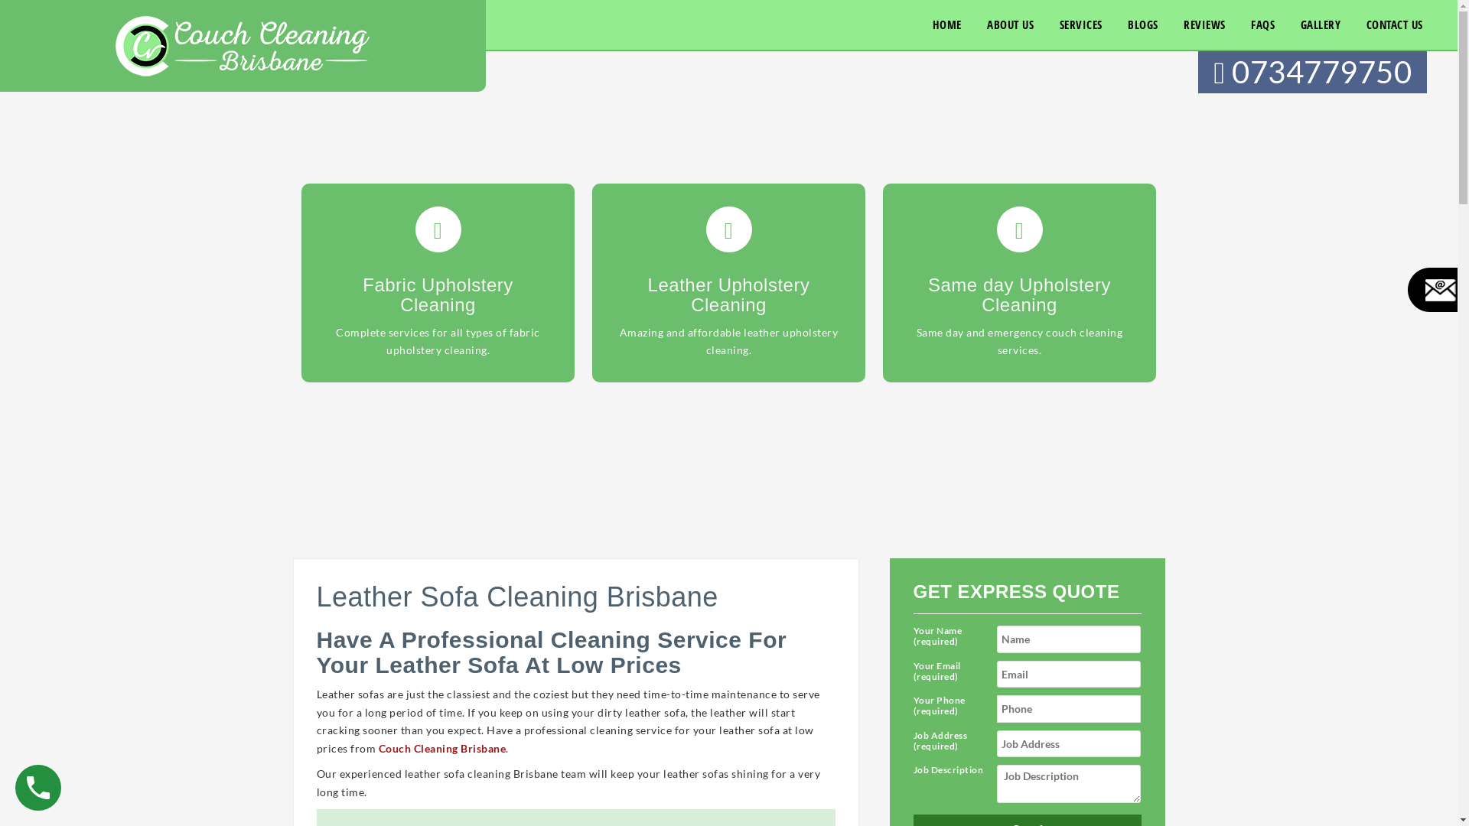 The width and height of the screenshot is (1469, 826). I want to click on CONTACT US, so click(1395, 24).